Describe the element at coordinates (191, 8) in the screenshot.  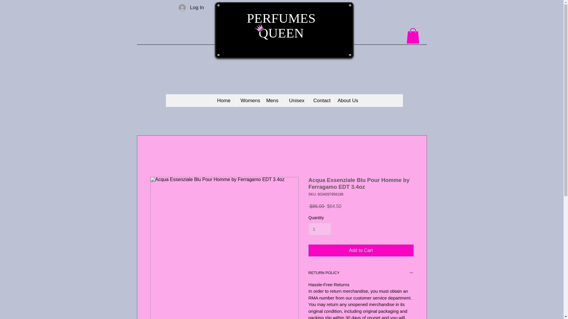
I see `Log In` at that location.